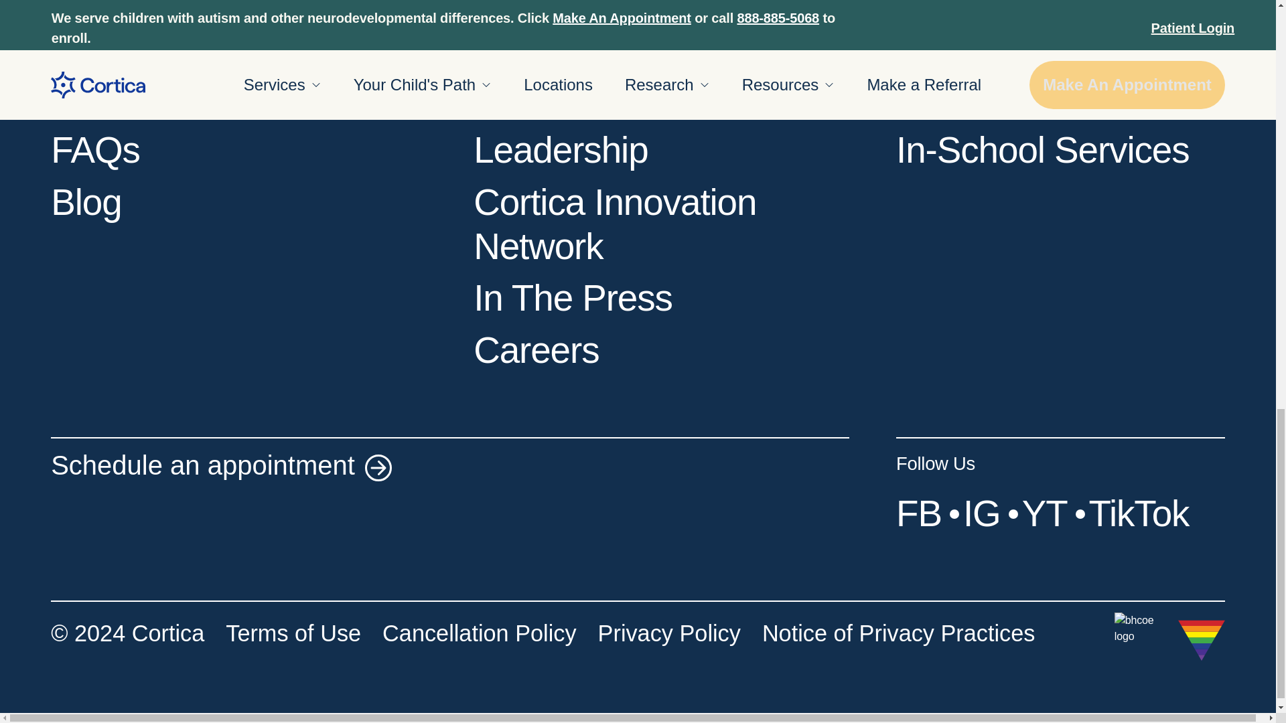  Describe the element at coordinates (919, 513) in the screenshot. I see `FB` at that location.